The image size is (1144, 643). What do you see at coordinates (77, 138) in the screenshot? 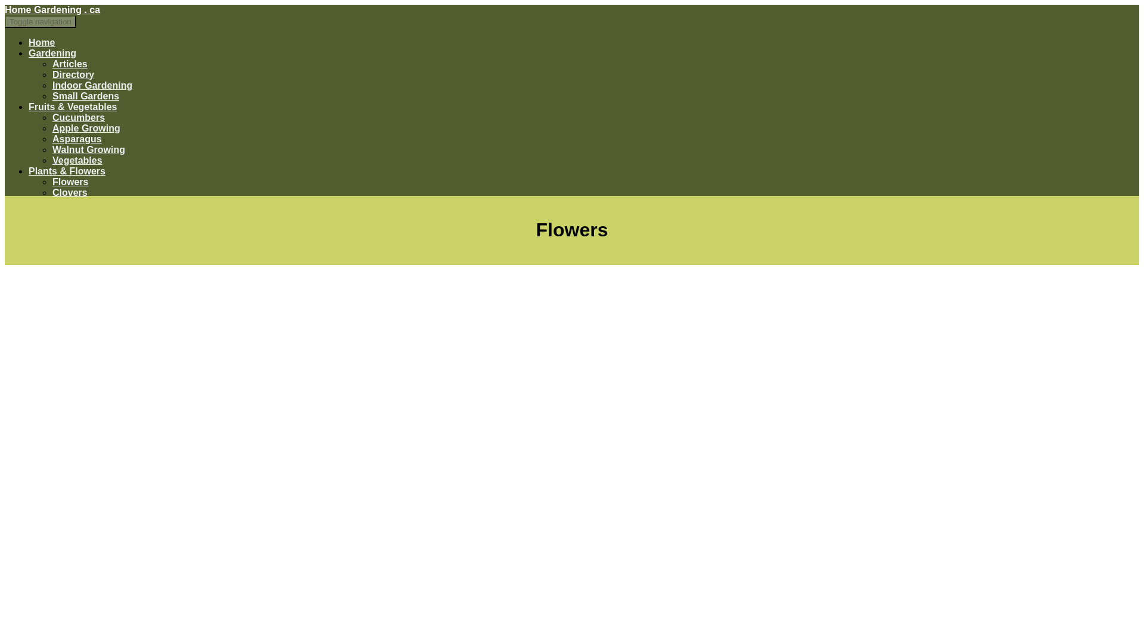
I see `Asparagus` at bounding box center [77, 138].